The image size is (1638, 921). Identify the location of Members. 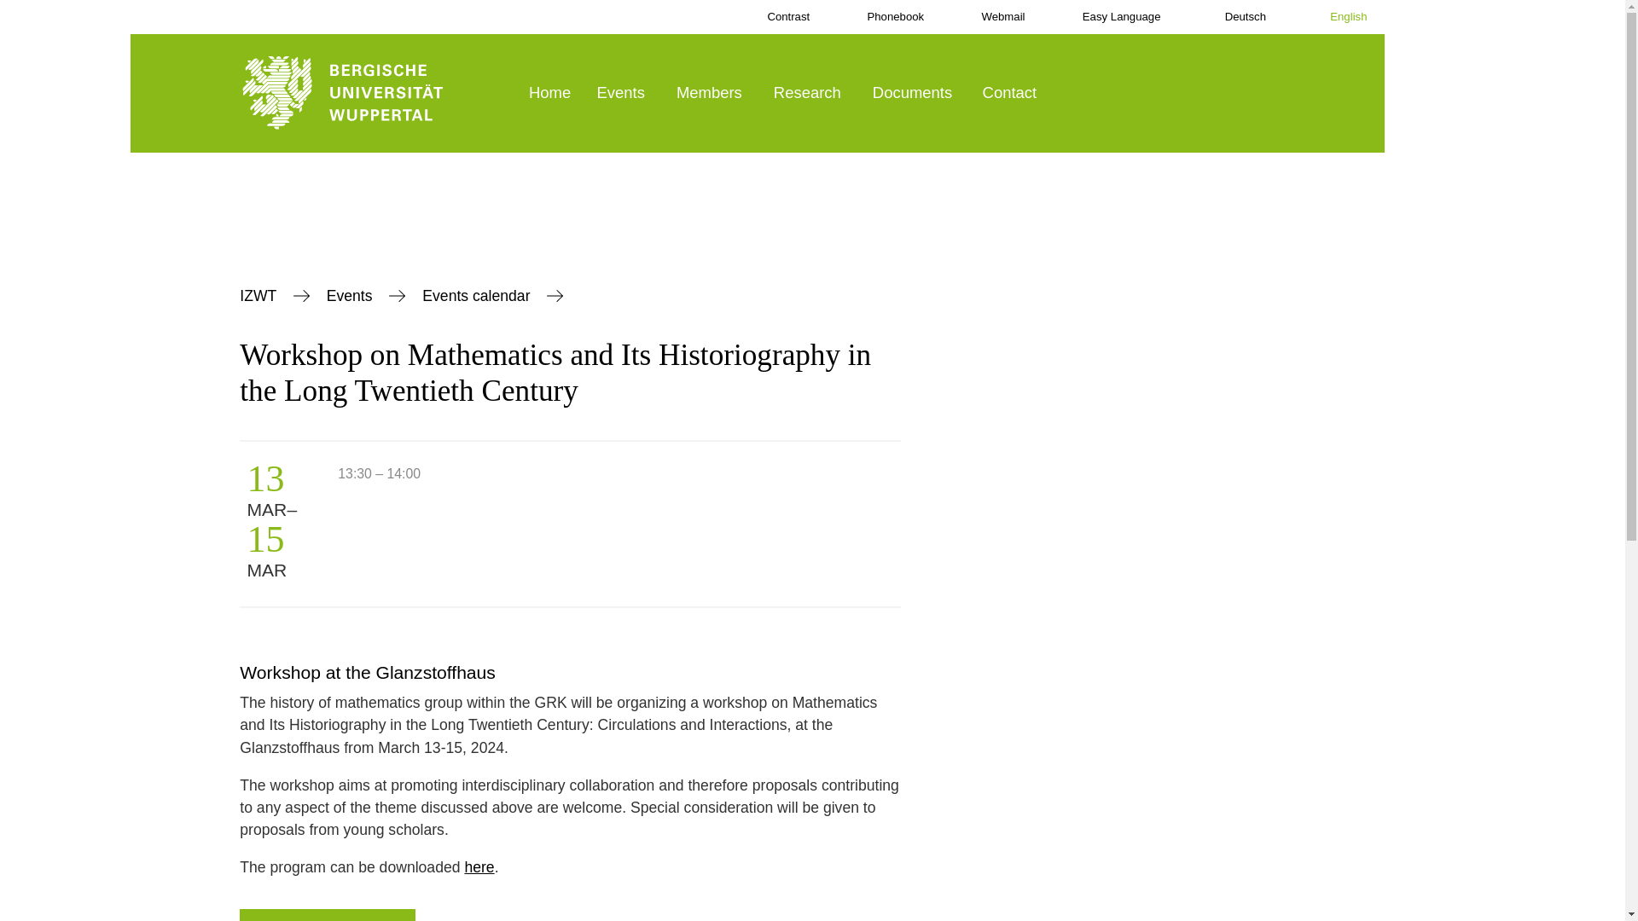
(713, 94).